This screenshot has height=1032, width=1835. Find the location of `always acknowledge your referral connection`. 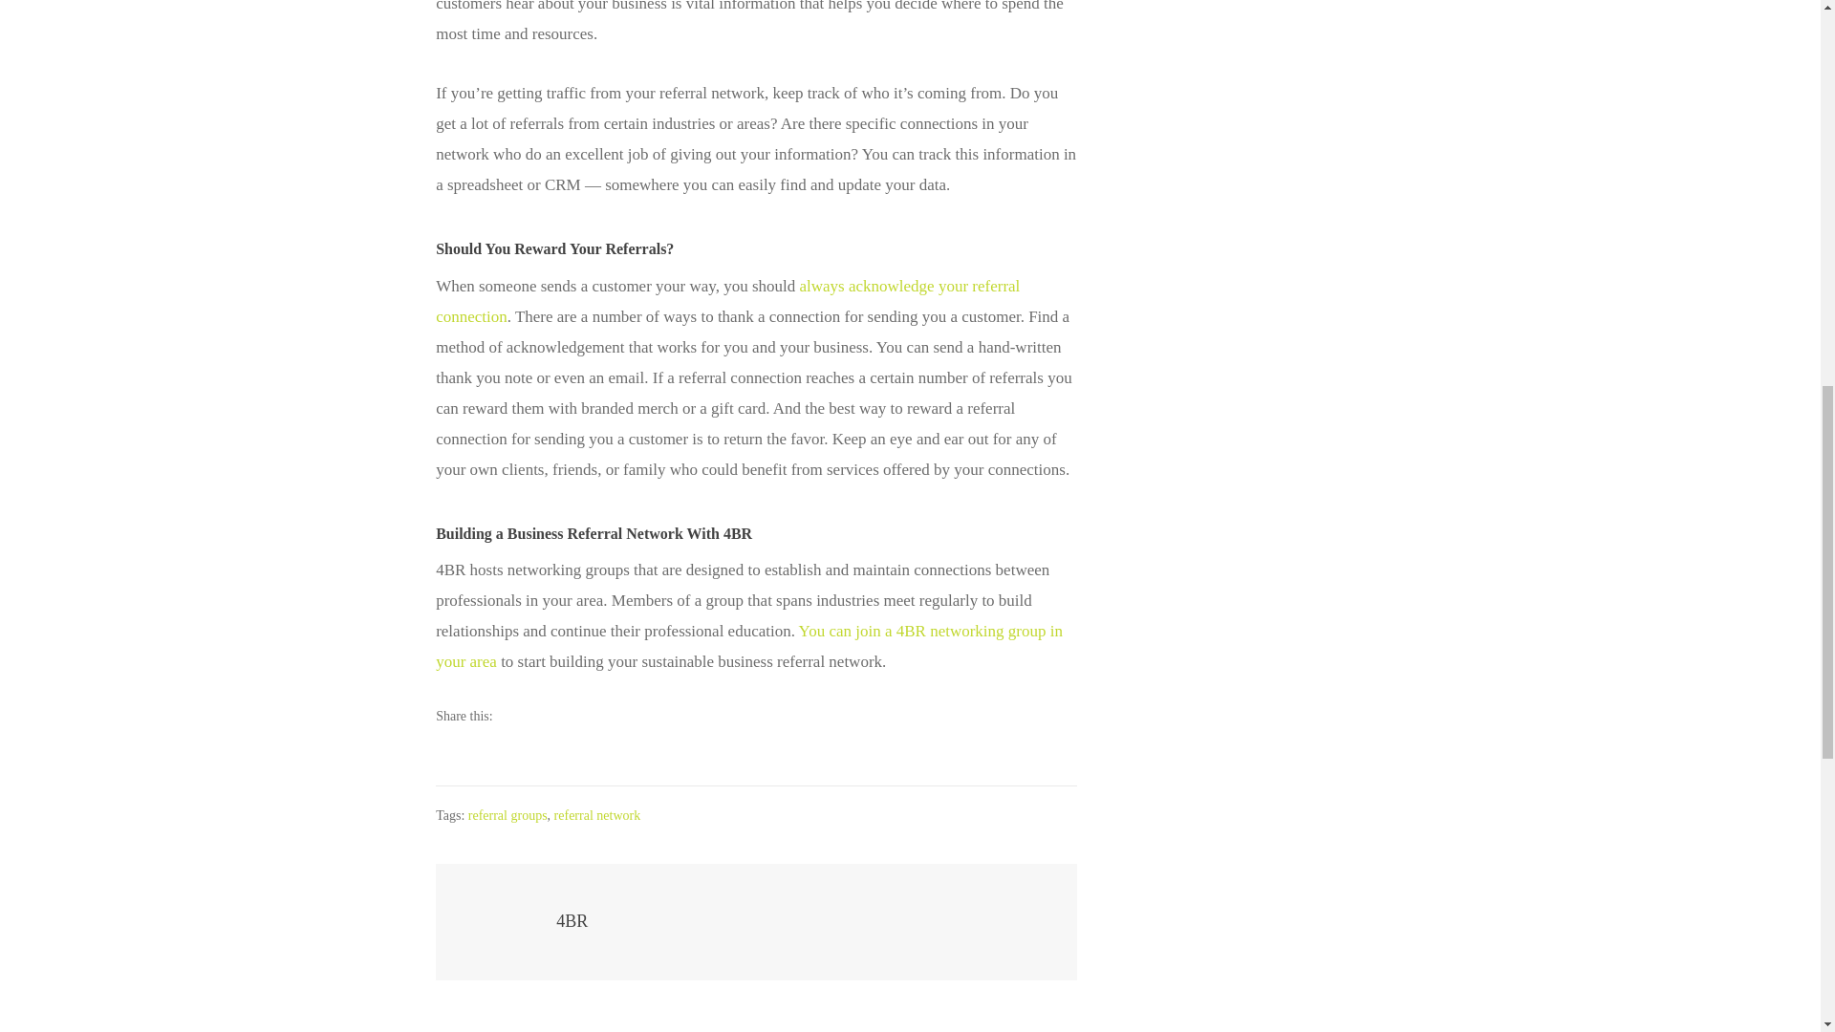

always acknowledge your referral connection is located at coordinates (728, 302).